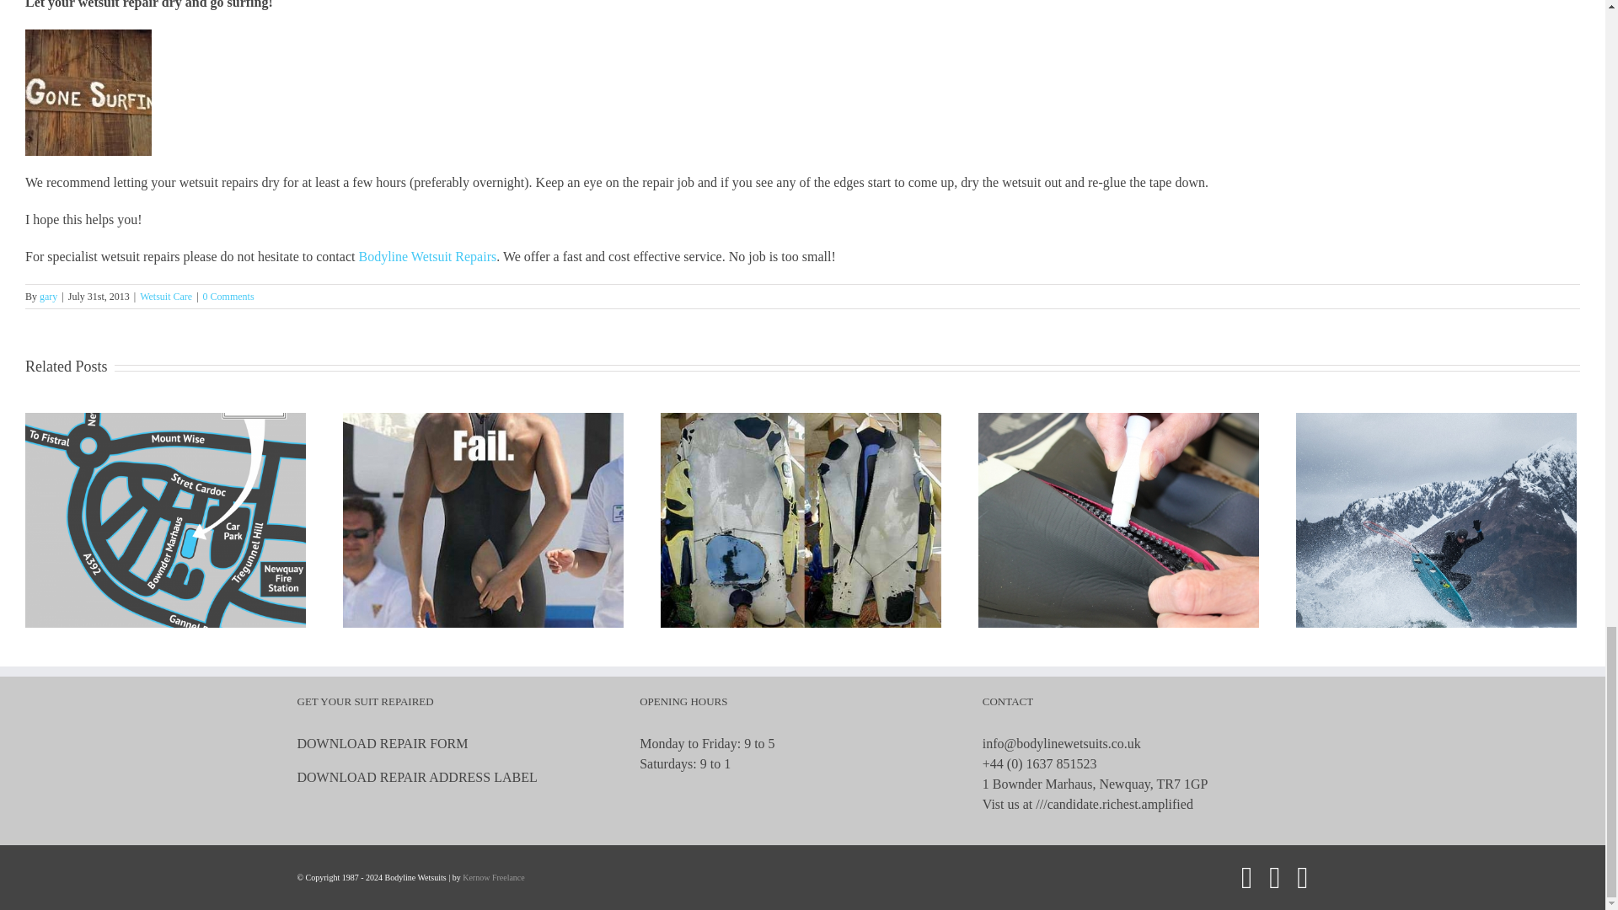 The width and height of the screenshot is (1618, 910). I want to click on 0 Comments, so click(228, 296).